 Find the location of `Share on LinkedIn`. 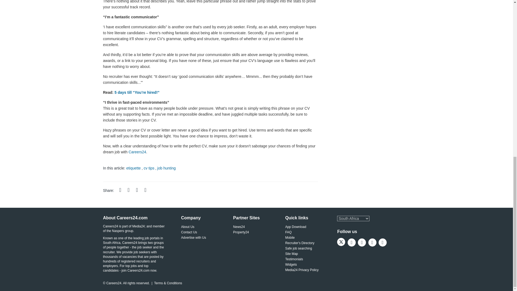

Share on LinkedIn is located at coordinates (140, 190).